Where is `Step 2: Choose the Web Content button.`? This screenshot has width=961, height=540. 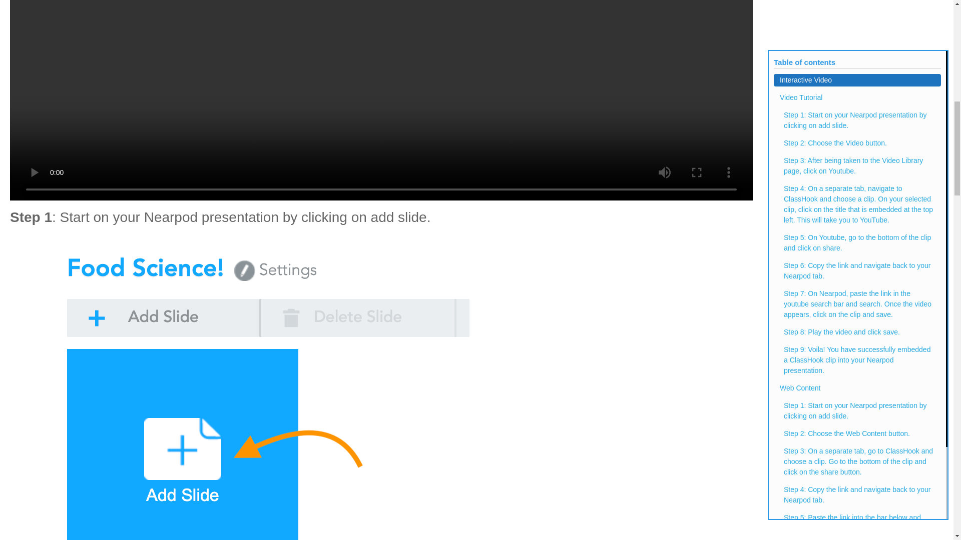 Step 2: Choose the Web Content button. is located at coordinates (857, 12).